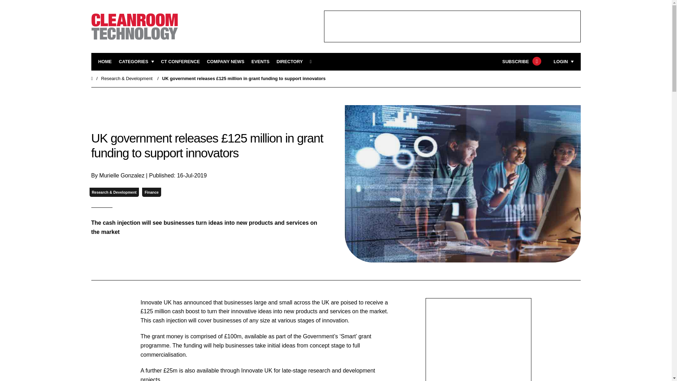  What do you see at coordinates (105, 62) in the screenshot?
I see `HOME` at bounding box center [105, 62].